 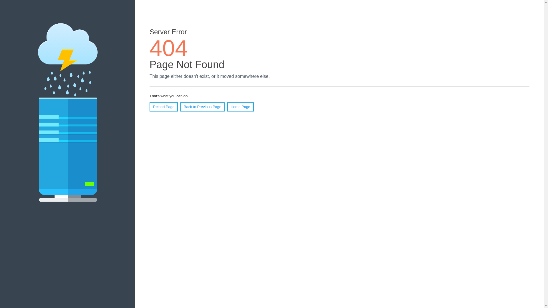 I want to click on Home Page, so click(x=240, y=107).